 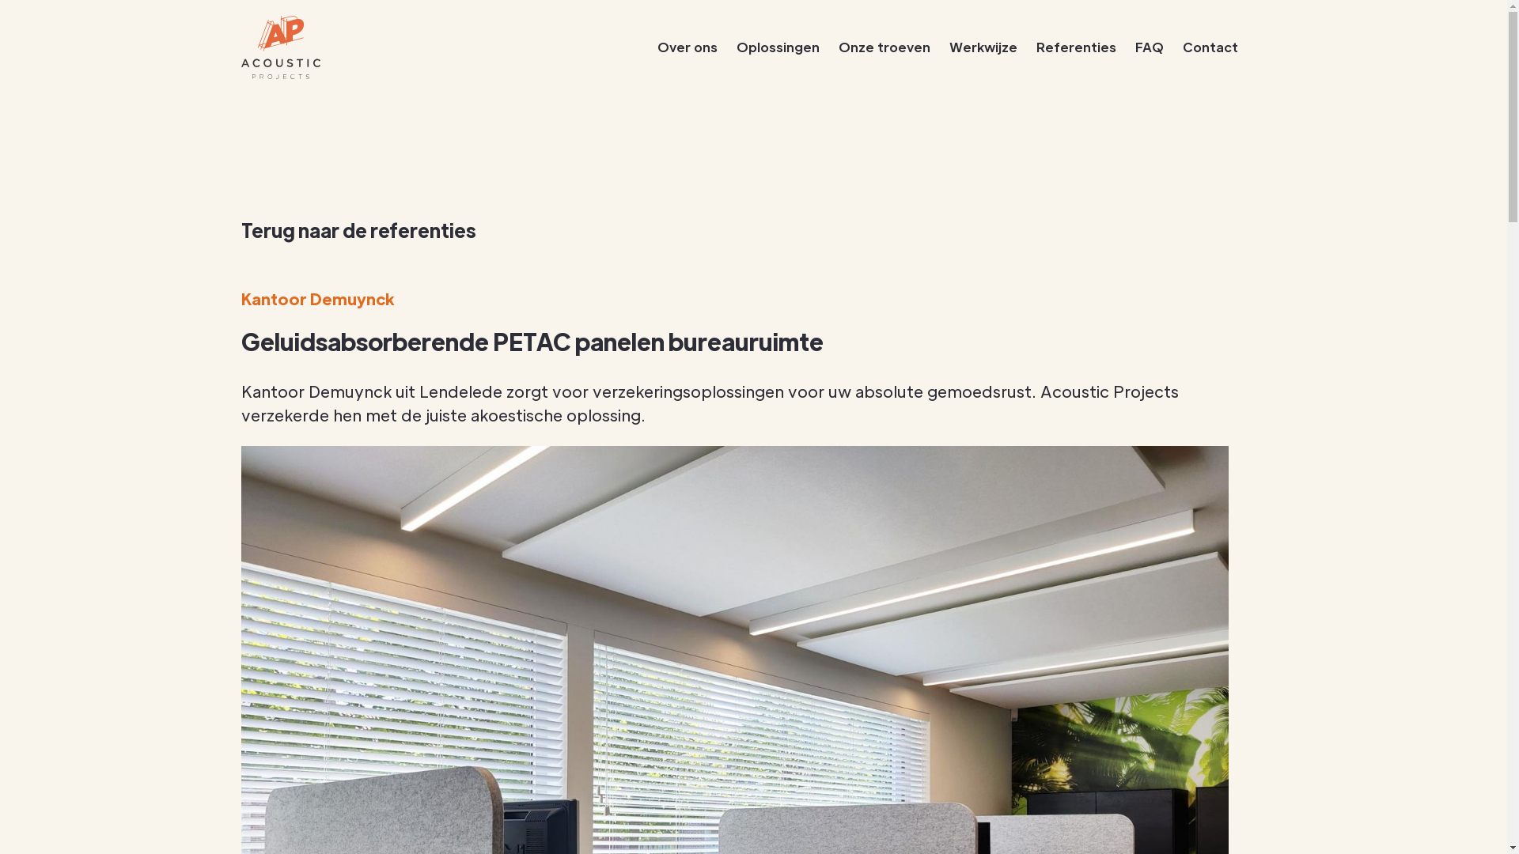 I want to click on Oplossingen, so click(x=777, y=47).